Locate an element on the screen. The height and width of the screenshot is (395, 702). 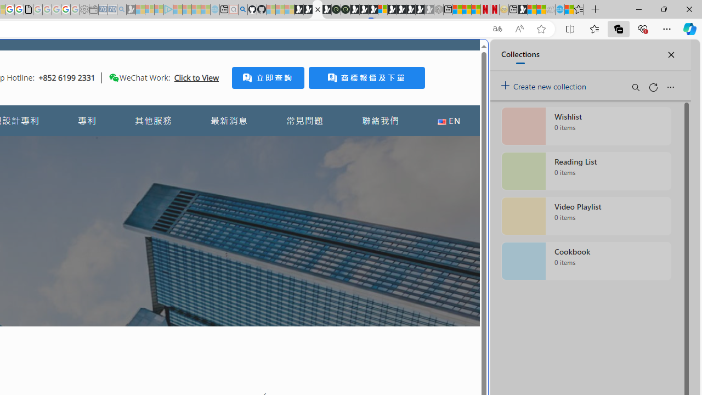
Play Zoo Boom in your browser | Games from Microsoft Start is located at coordinates (308, 10).